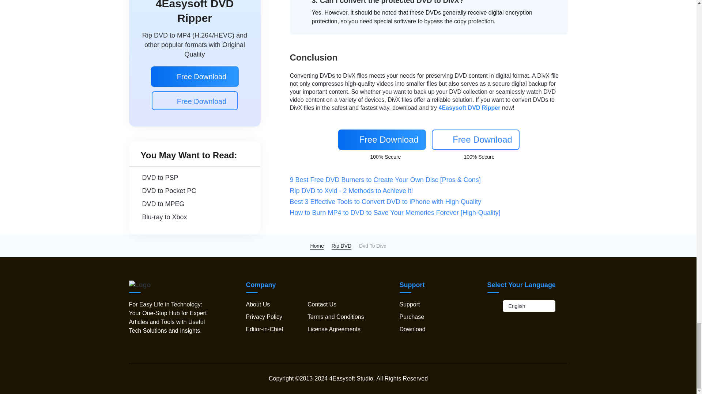  Describe the element at coordinates (381, 140) in the screenshot. I see `Free Download` at that location.